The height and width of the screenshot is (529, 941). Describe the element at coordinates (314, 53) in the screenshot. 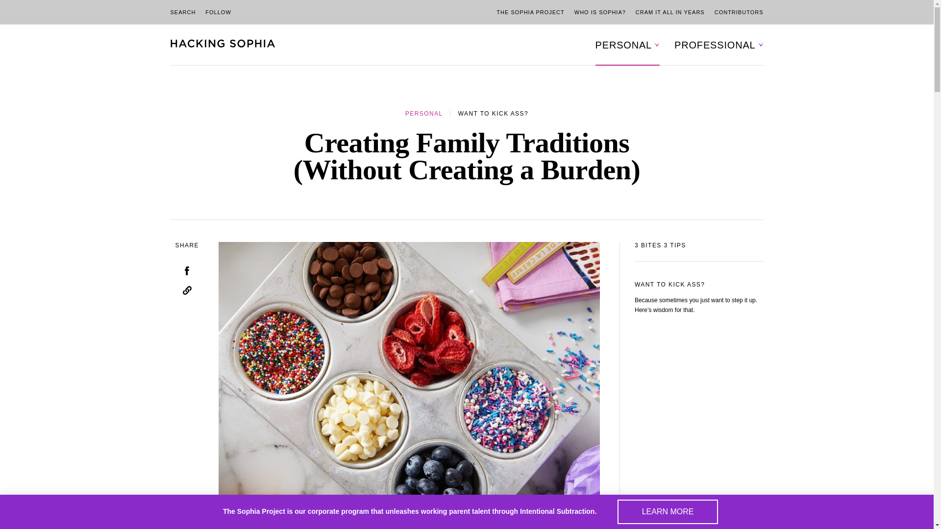

I see `Search` at that location.